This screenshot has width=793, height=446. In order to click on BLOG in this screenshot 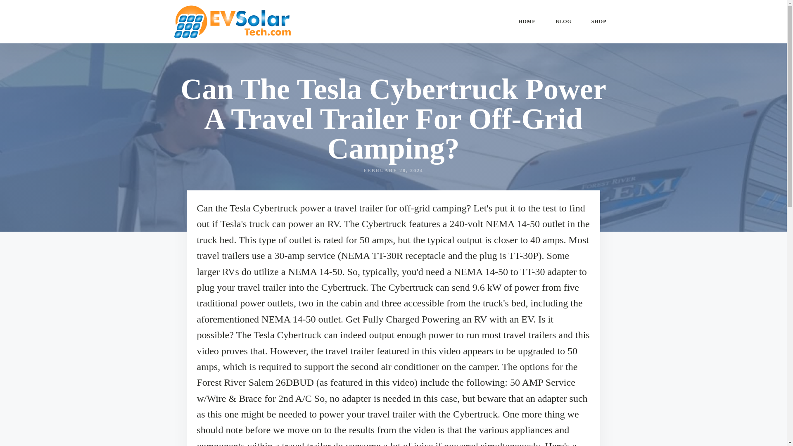, I will do `click(563, 21)`.